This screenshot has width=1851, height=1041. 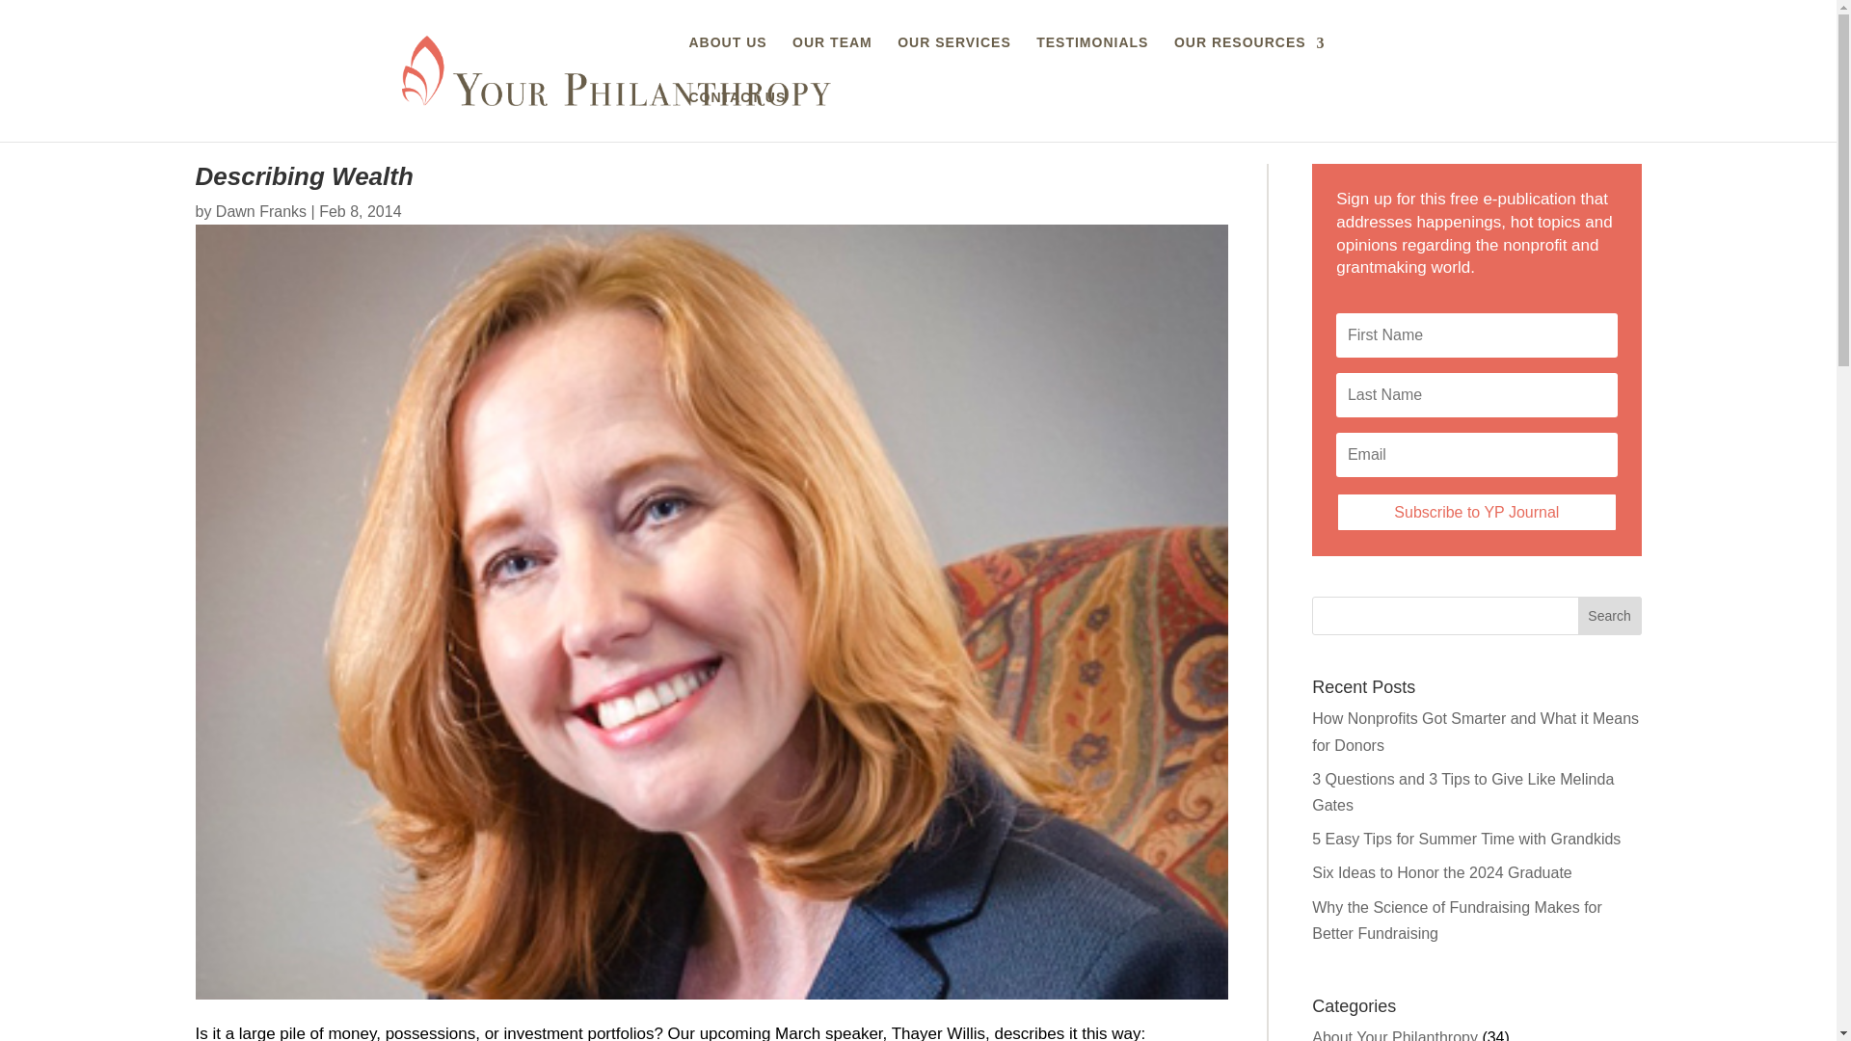 I want to click on OUR TEAM, so click(x=831, y=59).